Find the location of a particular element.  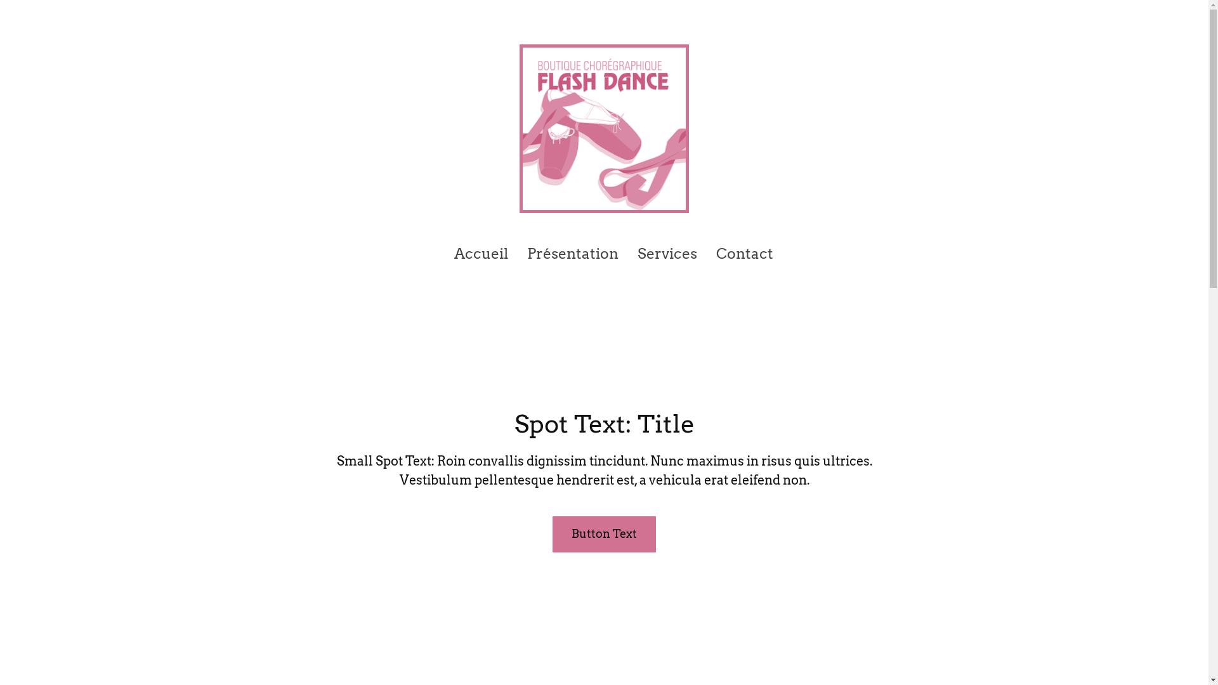

Contact is located at coordinates (745, 254).